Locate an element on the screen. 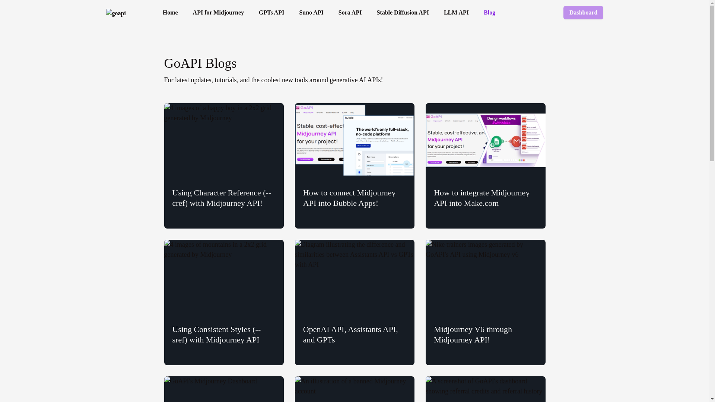 The height and width of the screenshot is (402, 715). OpenAI API, Assistants API, and GPTs is located at coordinates (355, 302).